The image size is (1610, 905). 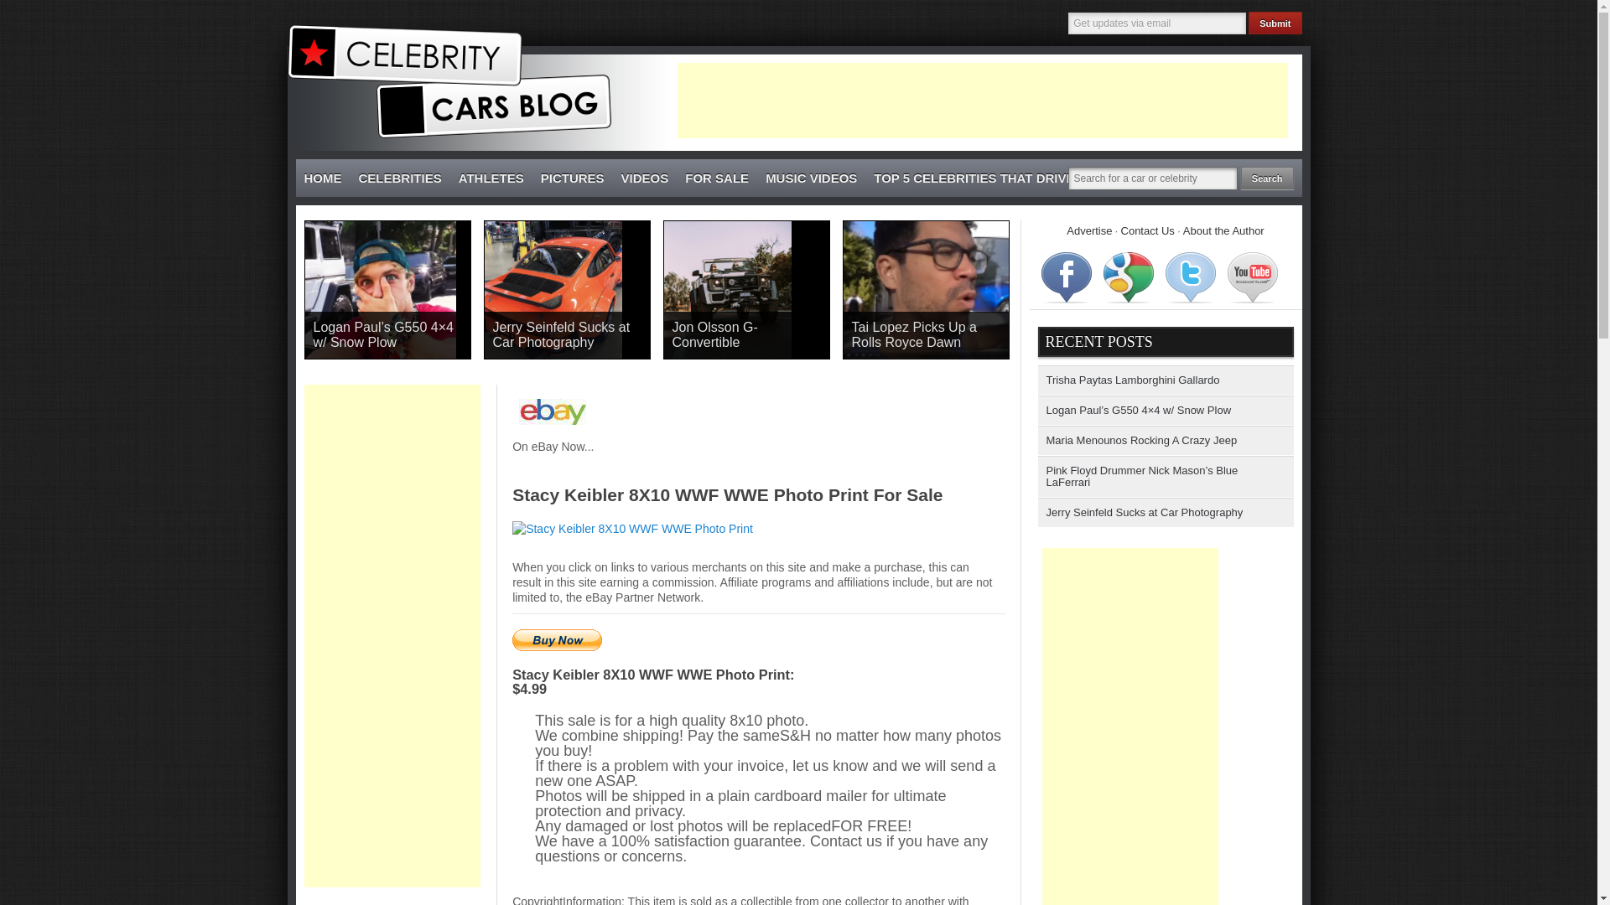 I want to click on Search, so click(x=1268, y=178).